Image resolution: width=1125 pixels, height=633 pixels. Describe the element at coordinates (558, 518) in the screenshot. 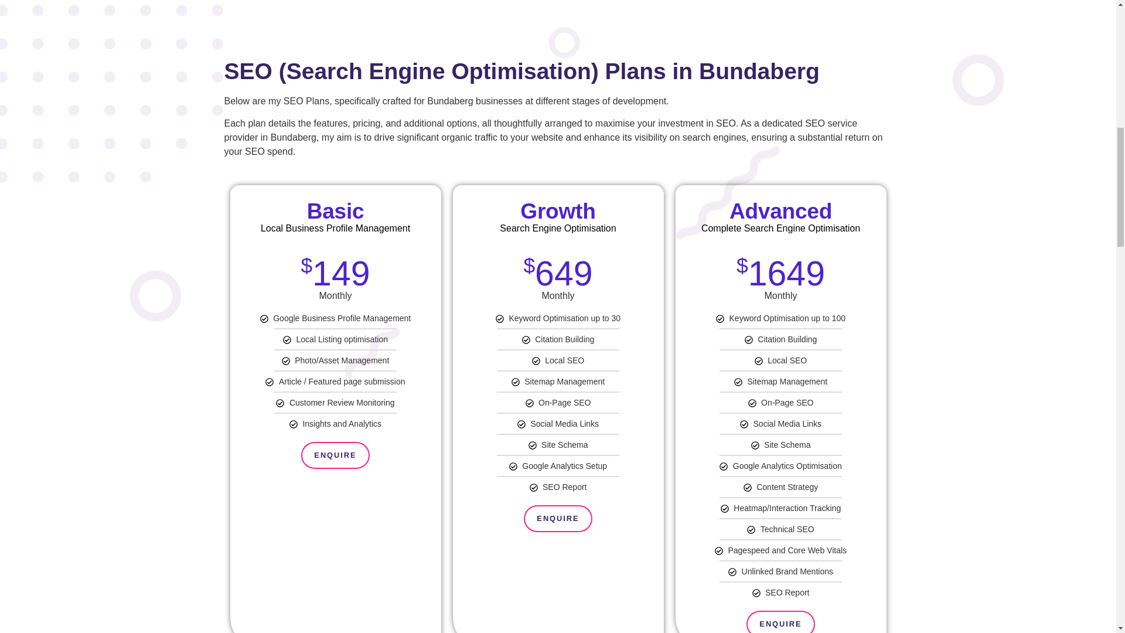

I see `ENQUIRE` at that location.